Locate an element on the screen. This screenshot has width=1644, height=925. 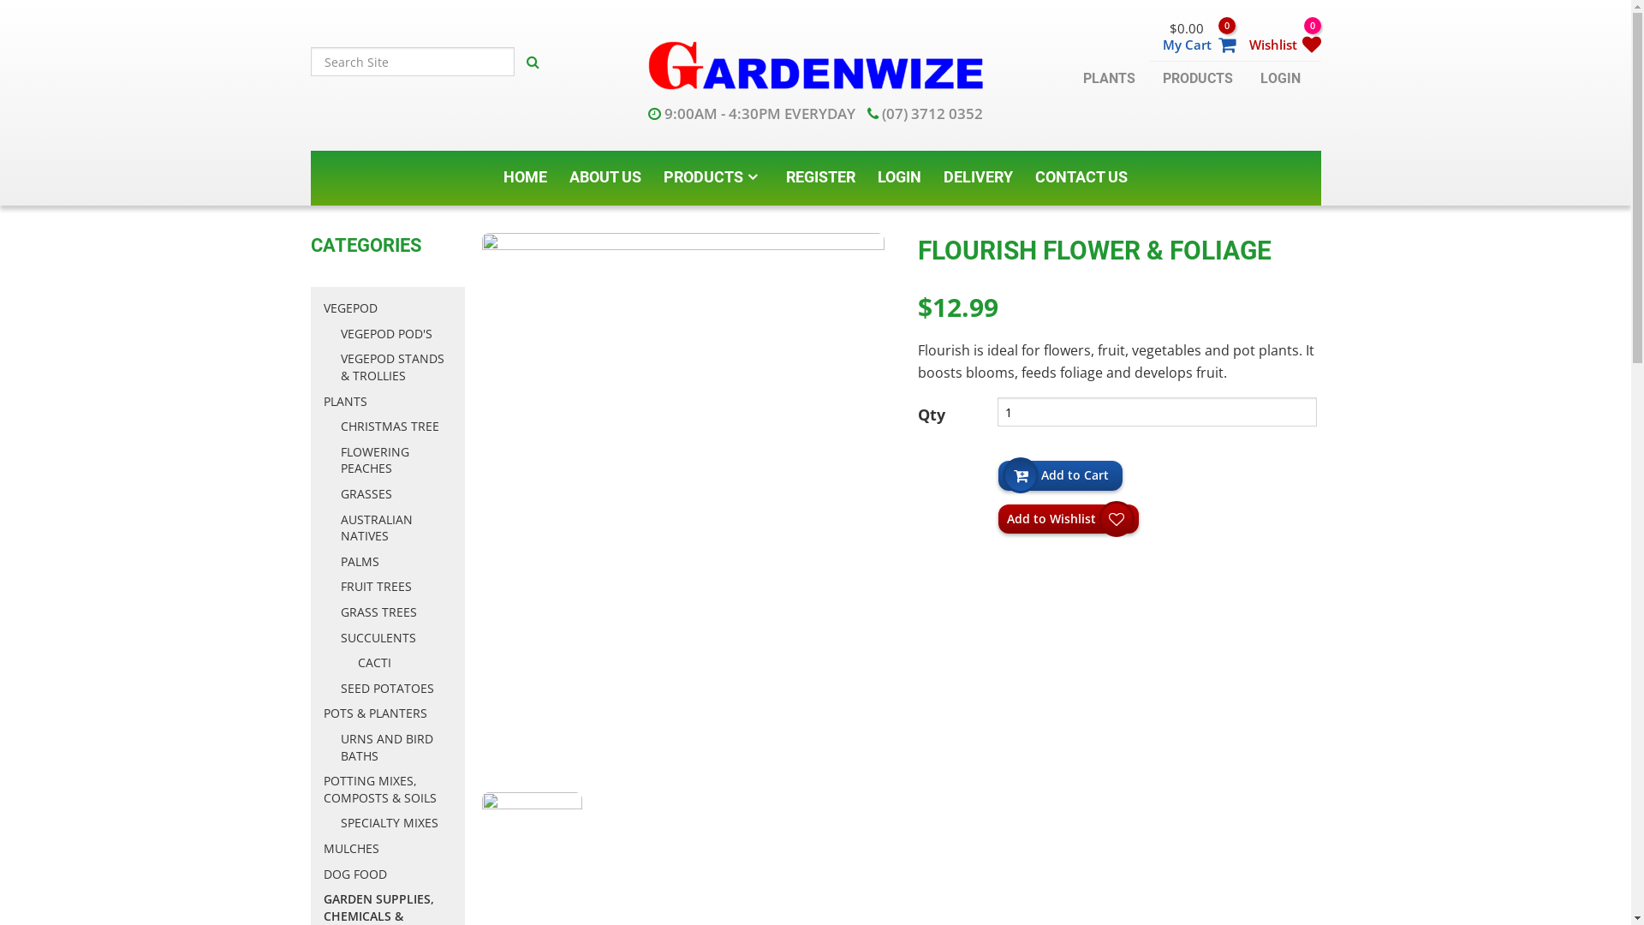
Find is located at coordinates (533, 62).